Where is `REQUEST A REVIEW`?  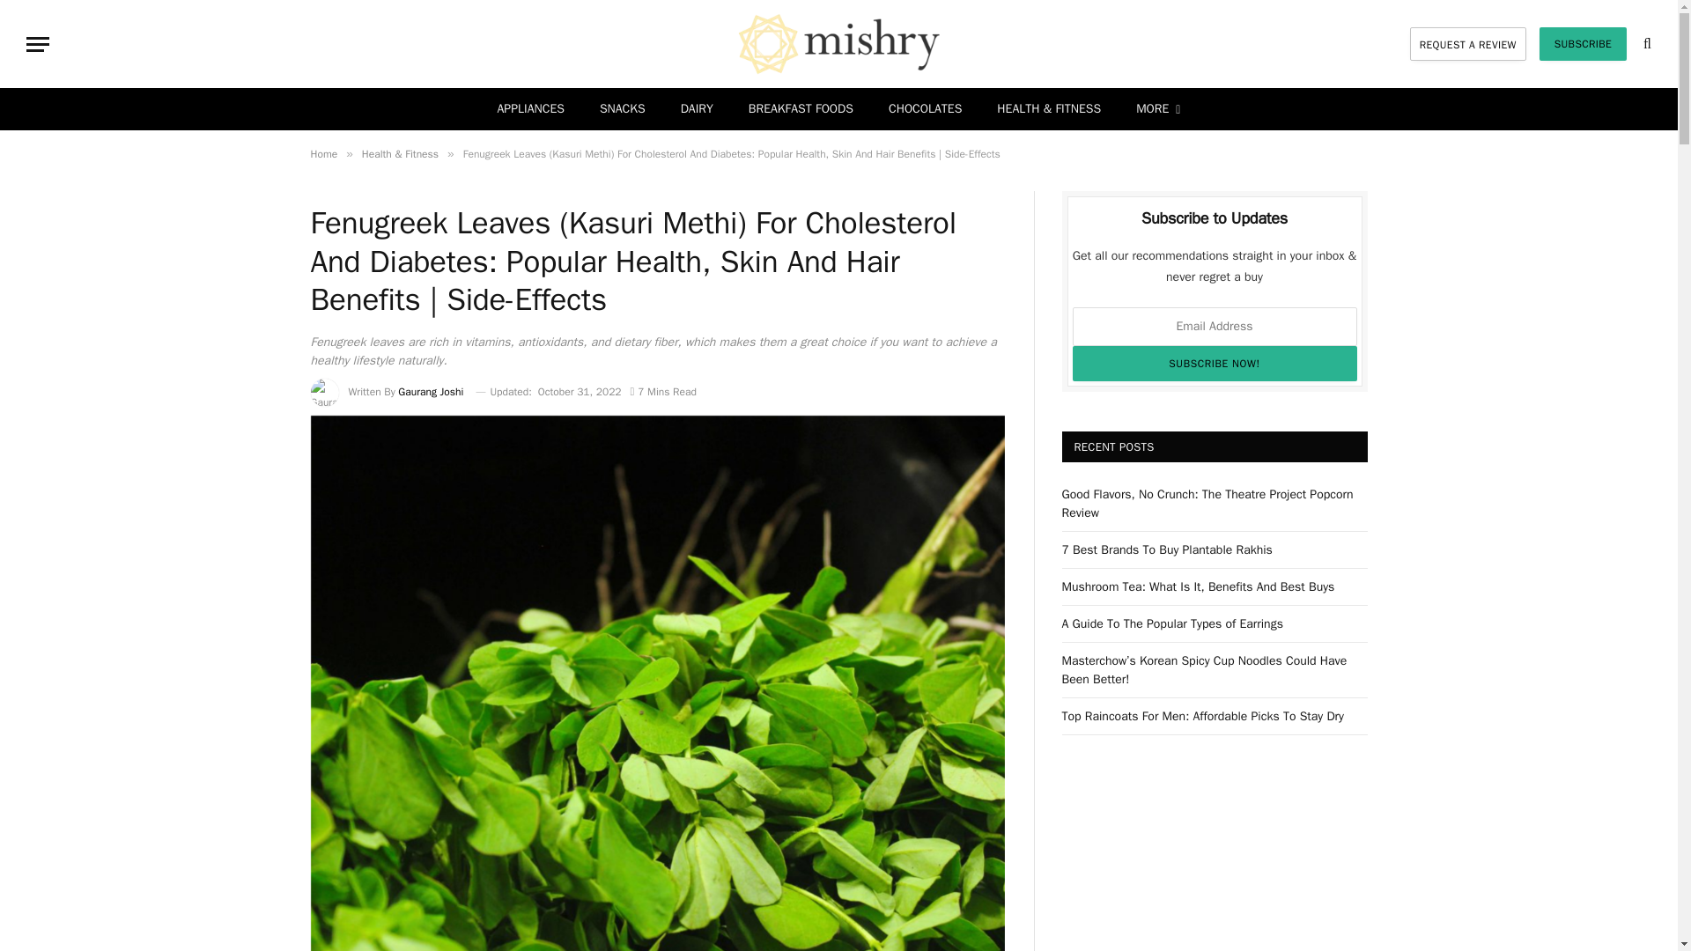 REQUEST A REVIEW is located at coordinates (1468, 44).